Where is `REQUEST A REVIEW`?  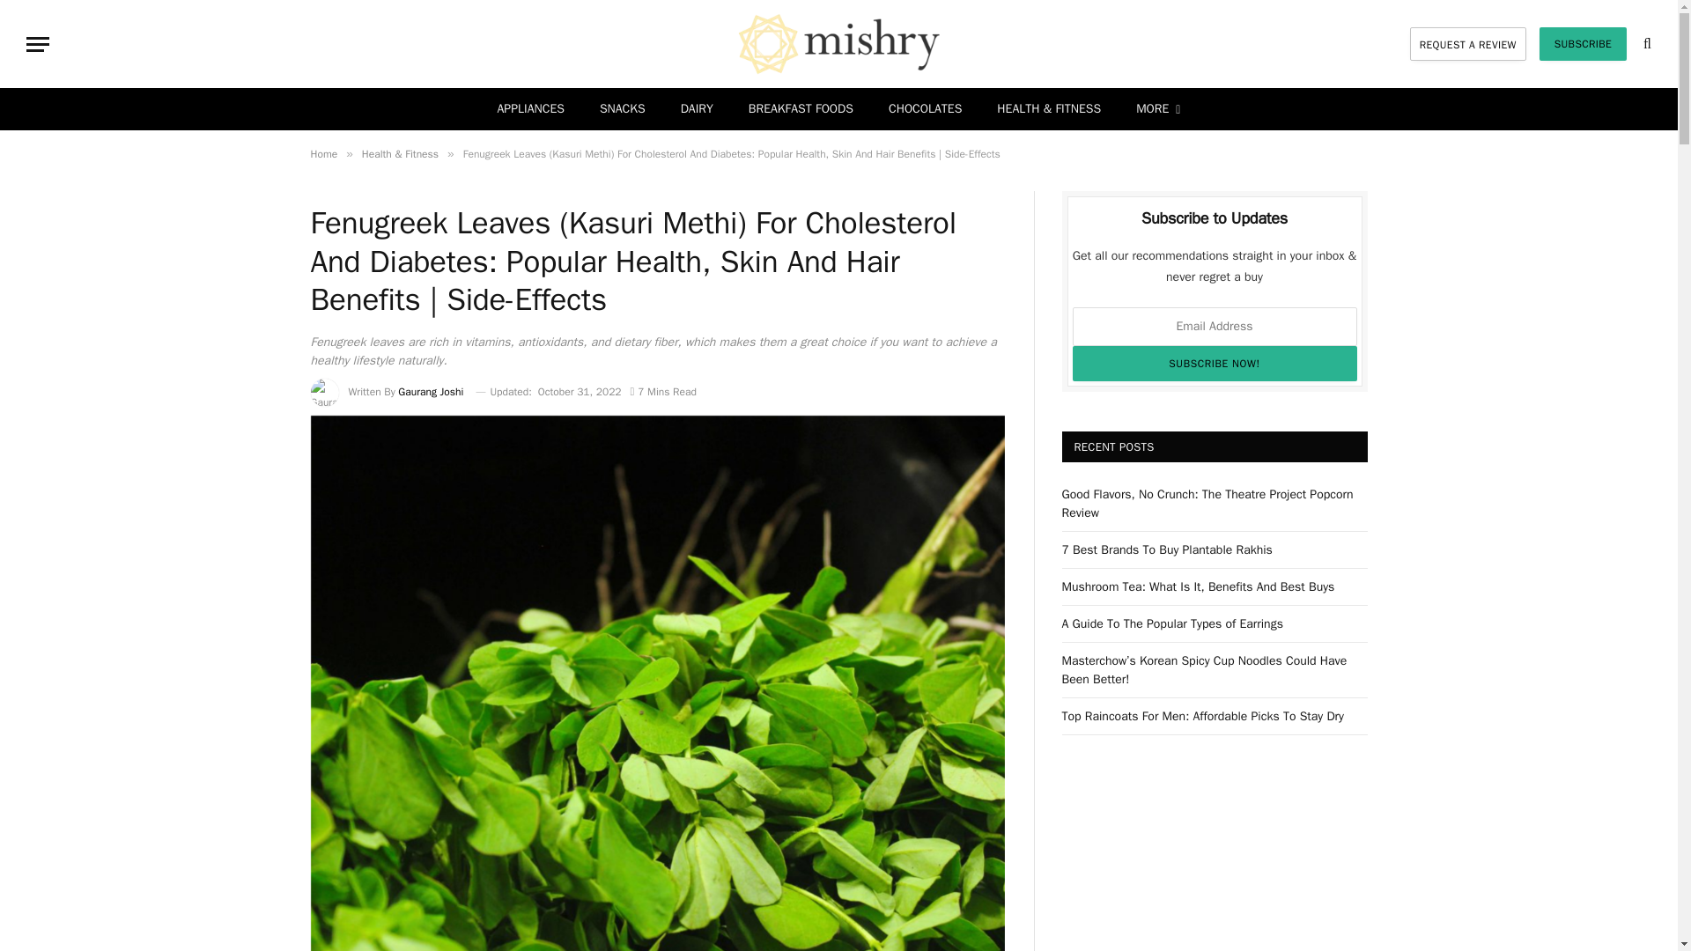 REQUEST A REVIEW is located at coordinates (1468, 44).